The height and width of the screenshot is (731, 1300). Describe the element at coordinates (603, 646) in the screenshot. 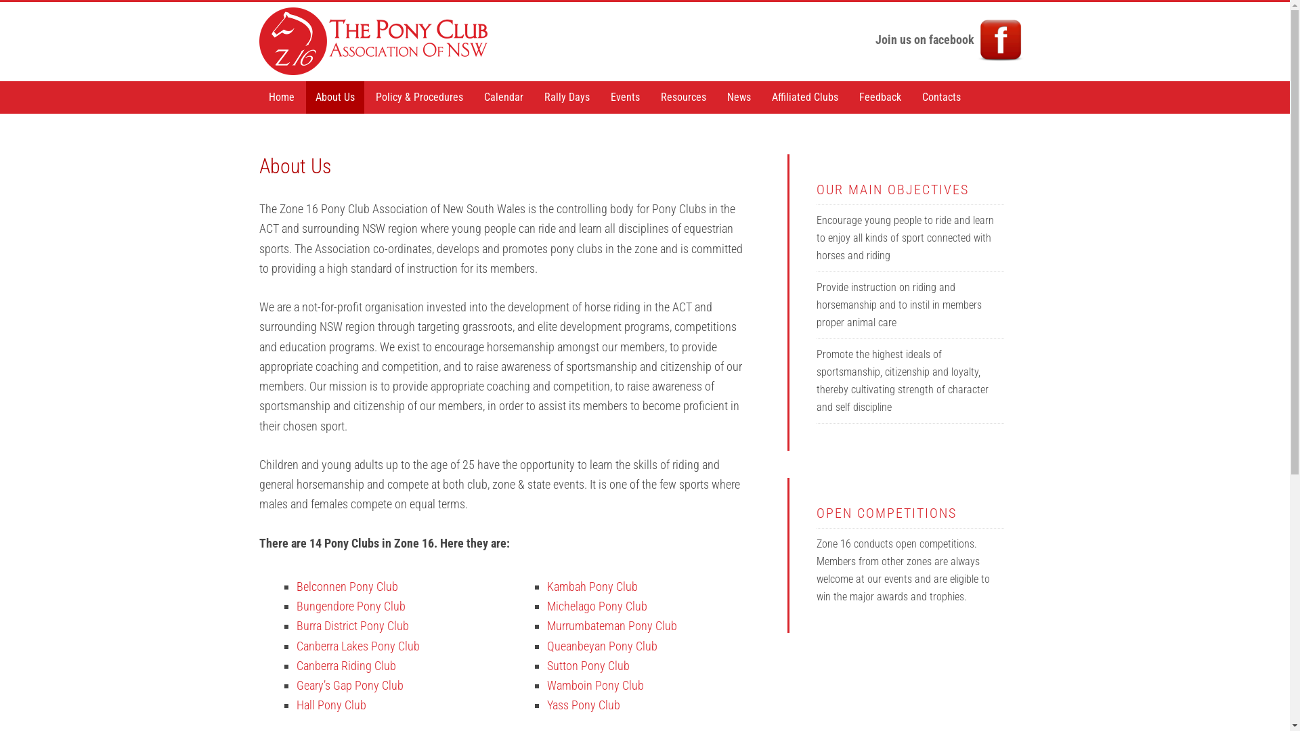

I see `Queanbeyan Pony Club` at that location.